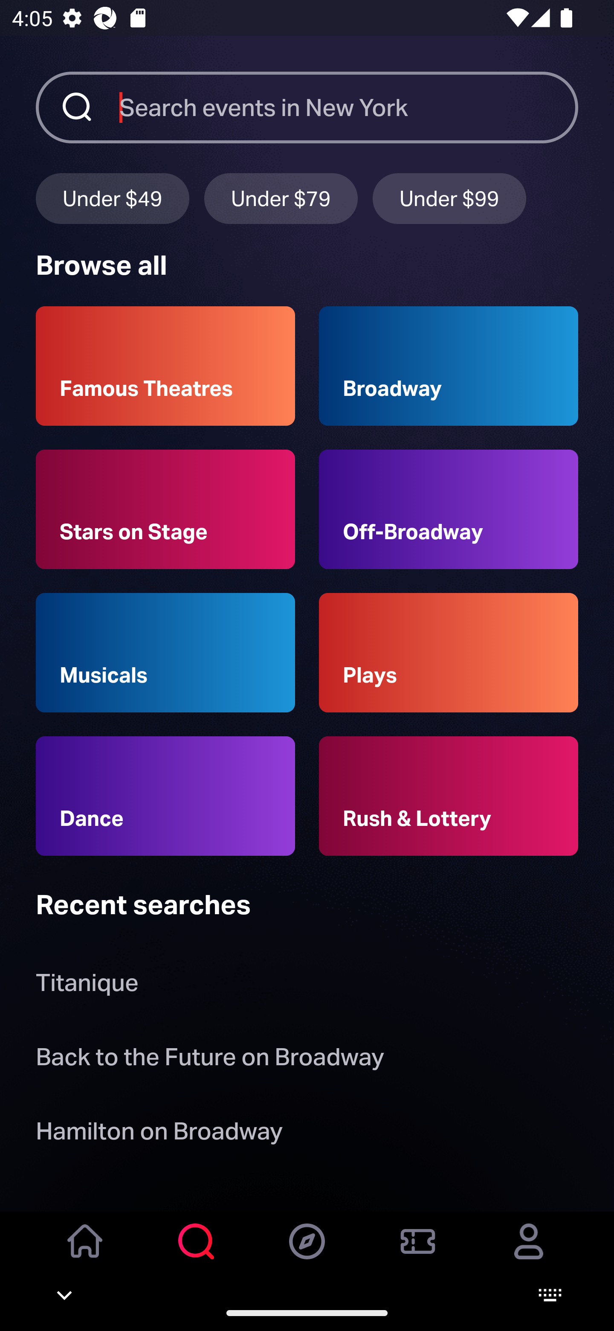 Image resolution: width=614 pixels, height=1331 pixels. What do you see at coordinates (449, 796) in the screenshot?
I see `Rush & Lottery` at bounding box center [449, 796].